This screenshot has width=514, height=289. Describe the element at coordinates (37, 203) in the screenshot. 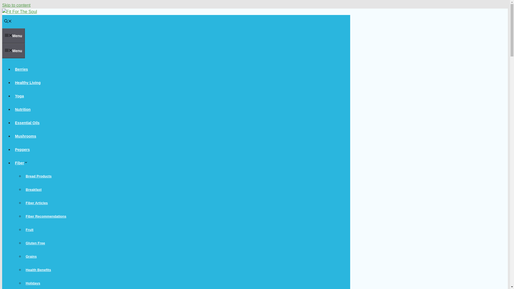

I see `Fiber Articles` at that location.